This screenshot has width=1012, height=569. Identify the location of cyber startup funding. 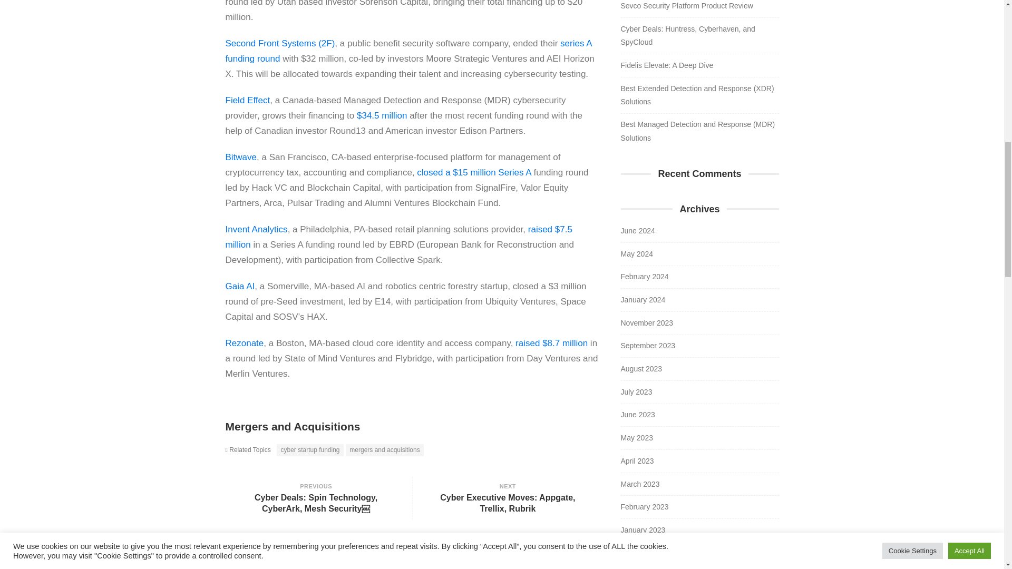
(310, 450).